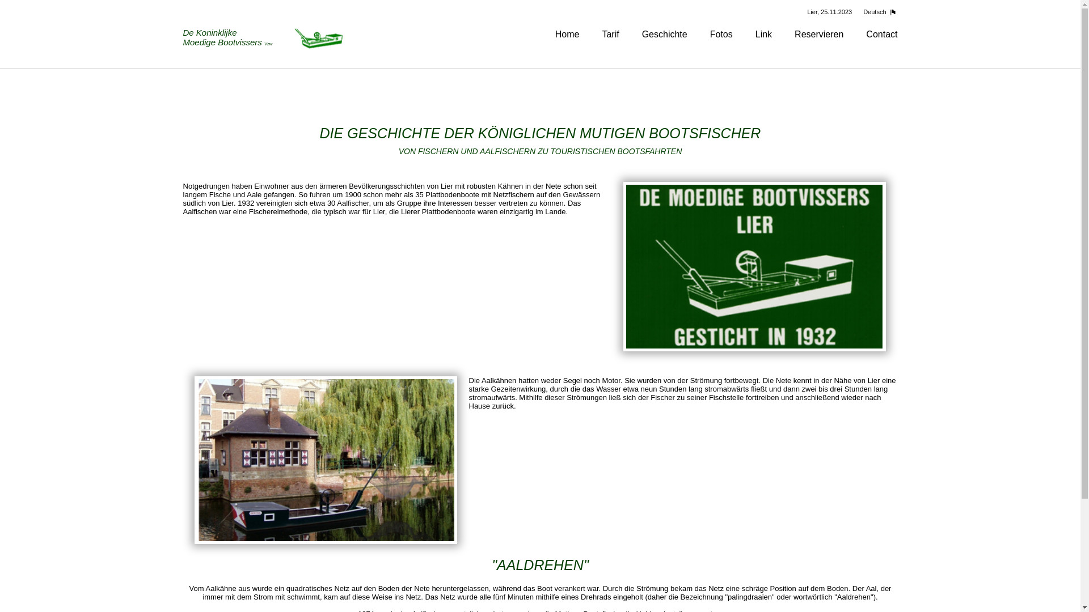 Image resolution: width=1089 pixels, height=612 pixels. What do you see at coordinates (763, 34) in the screenshot?
I see `Link` at bounding box center [763, 34].